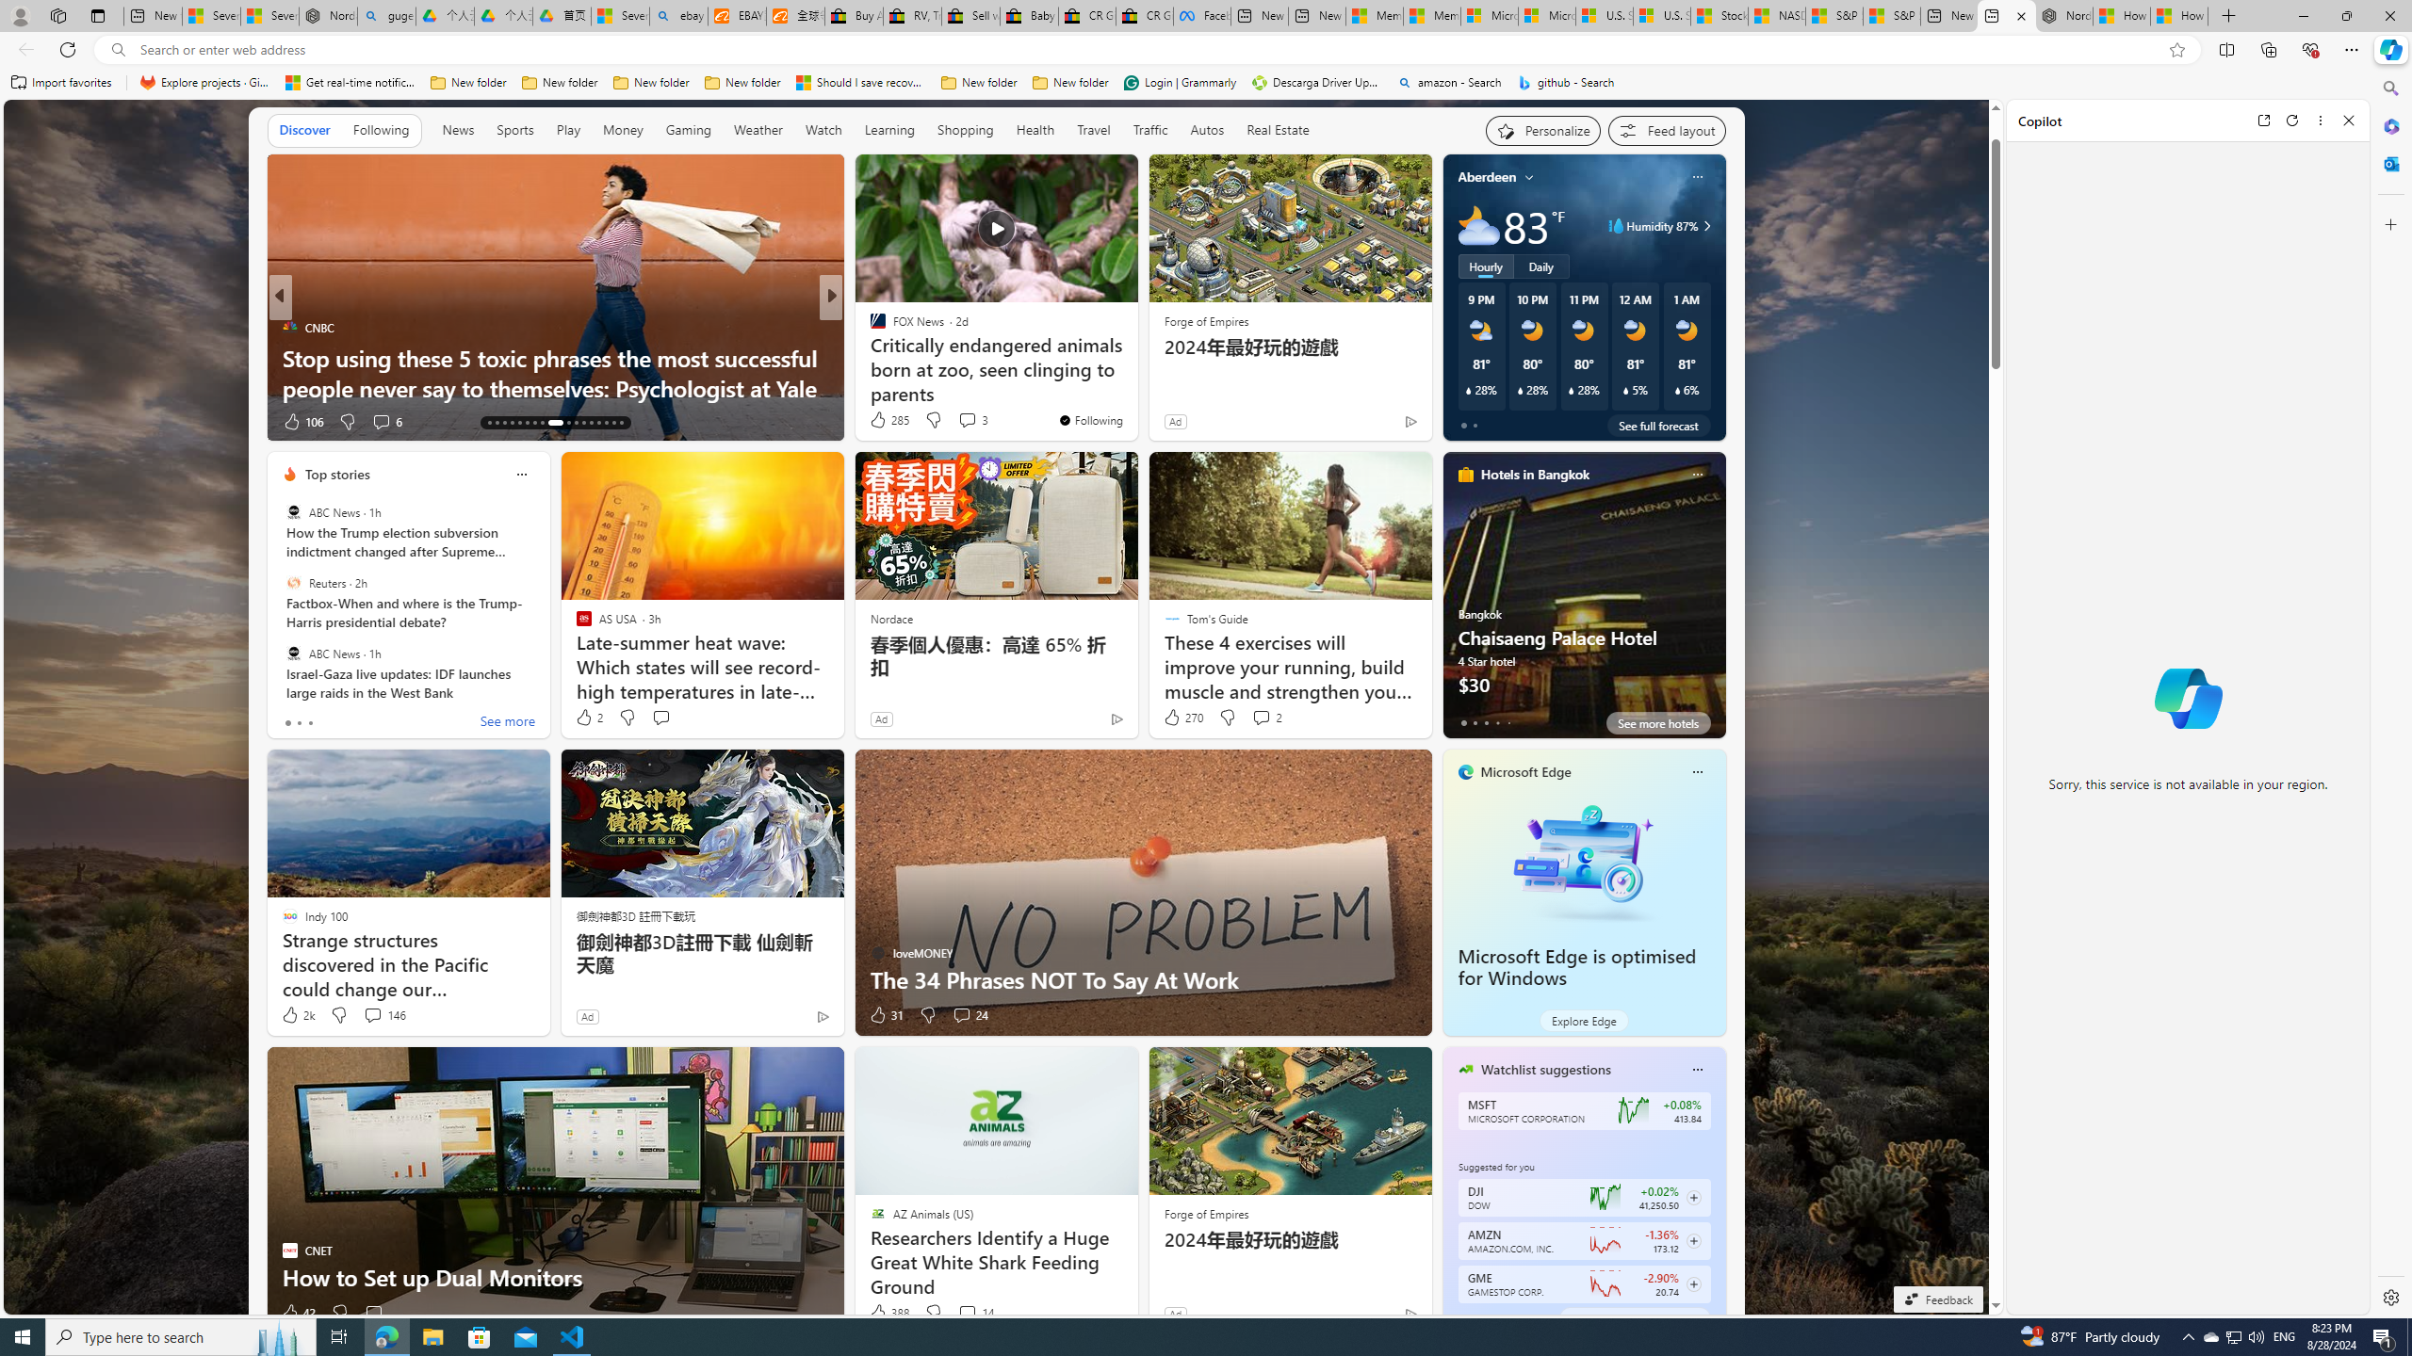 The height and width of the screenshot is (1356, 2412). What do you see at coordinates (613, 423) in the screenshot?
I see `AutomationID: tab-41` at bounding box center [613, 423].